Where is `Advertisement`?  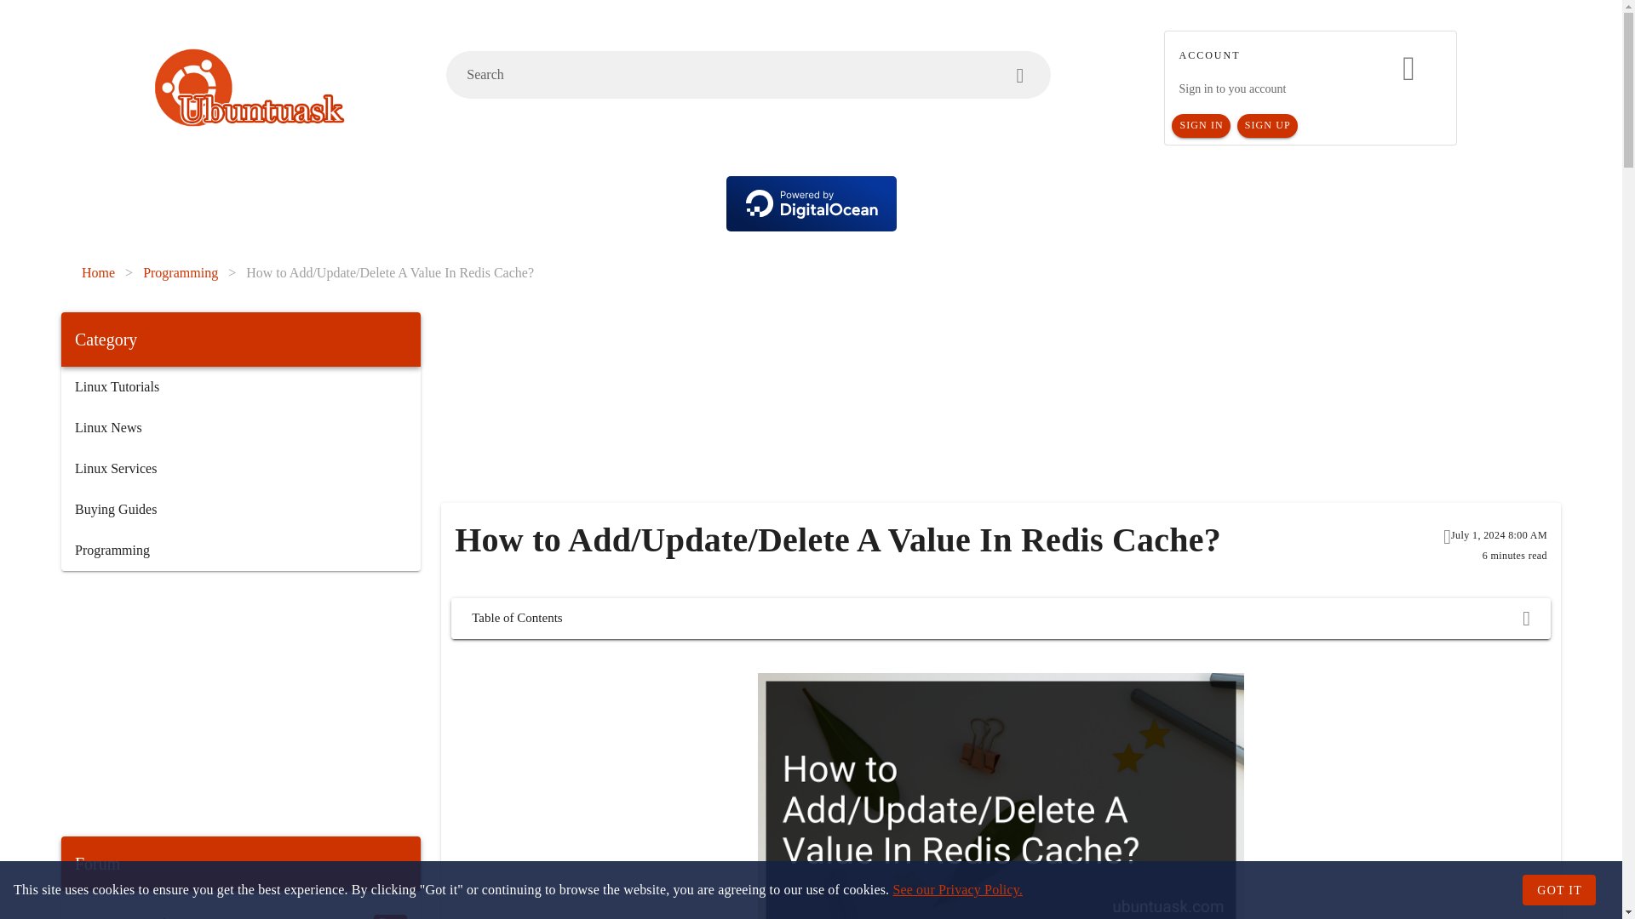
Advertisement is located at coordinates (240, 703).